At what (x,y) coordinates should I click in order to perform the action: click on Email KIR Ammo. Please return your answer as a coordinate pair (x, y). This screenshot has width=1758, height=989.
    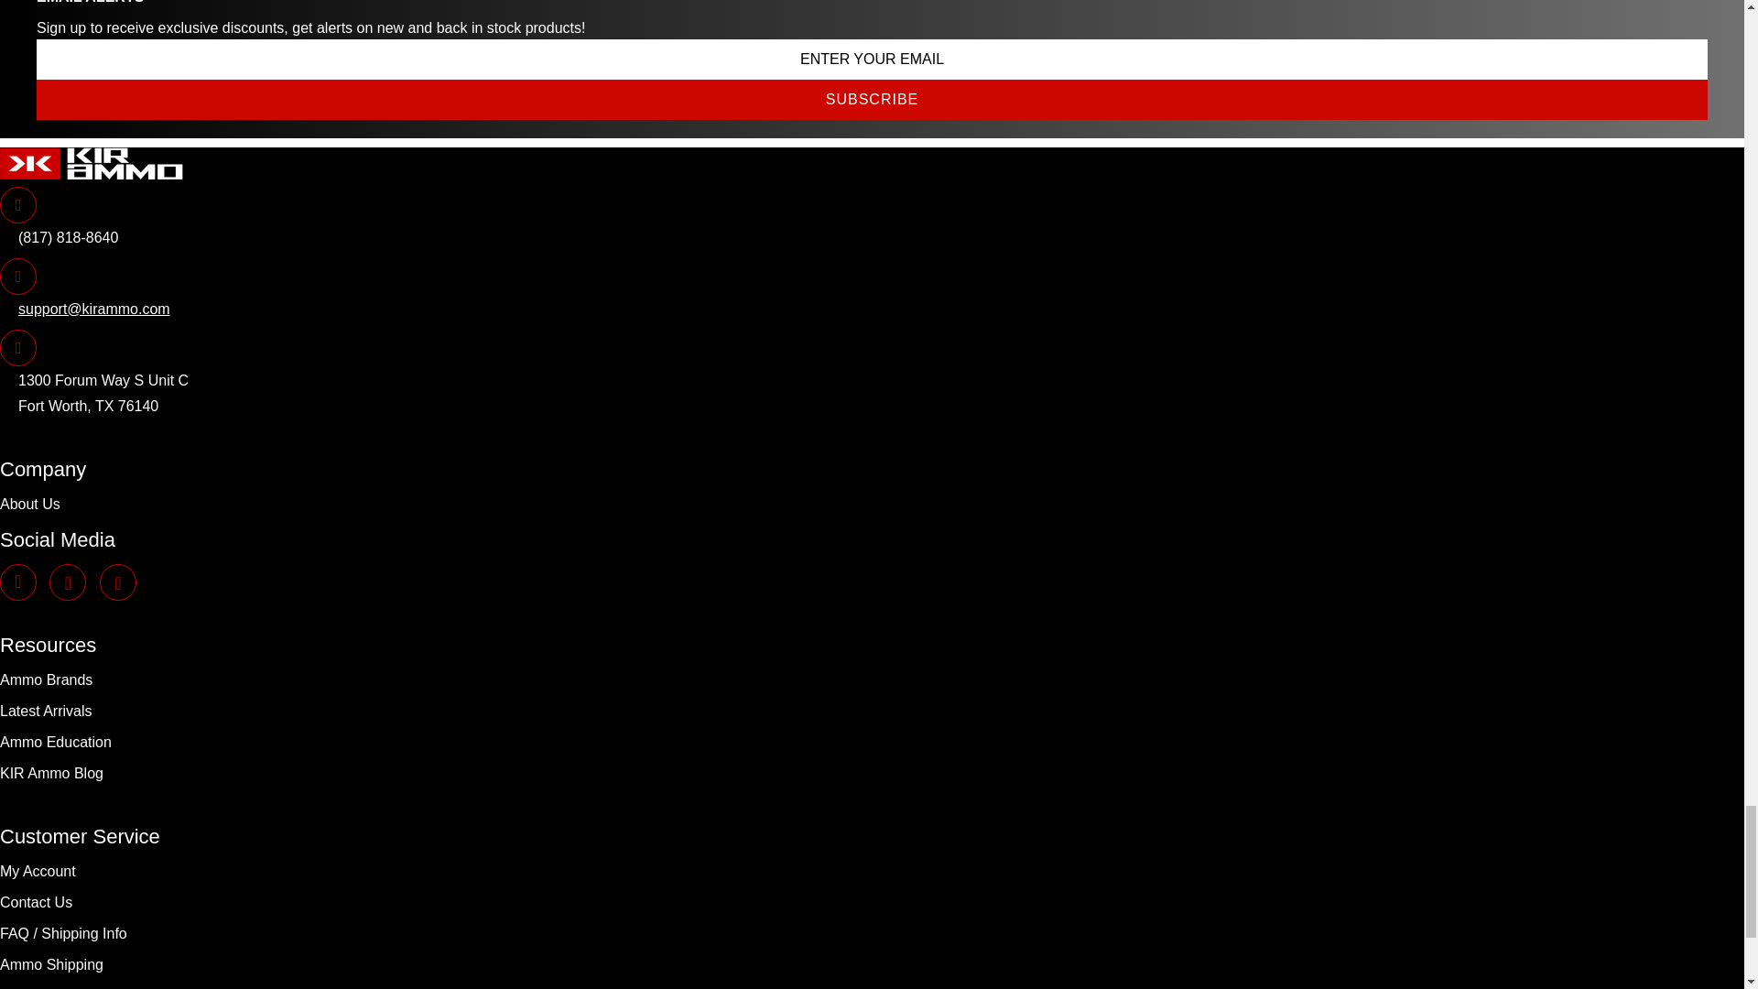
    Looking at the image, I should click on (85, 309).